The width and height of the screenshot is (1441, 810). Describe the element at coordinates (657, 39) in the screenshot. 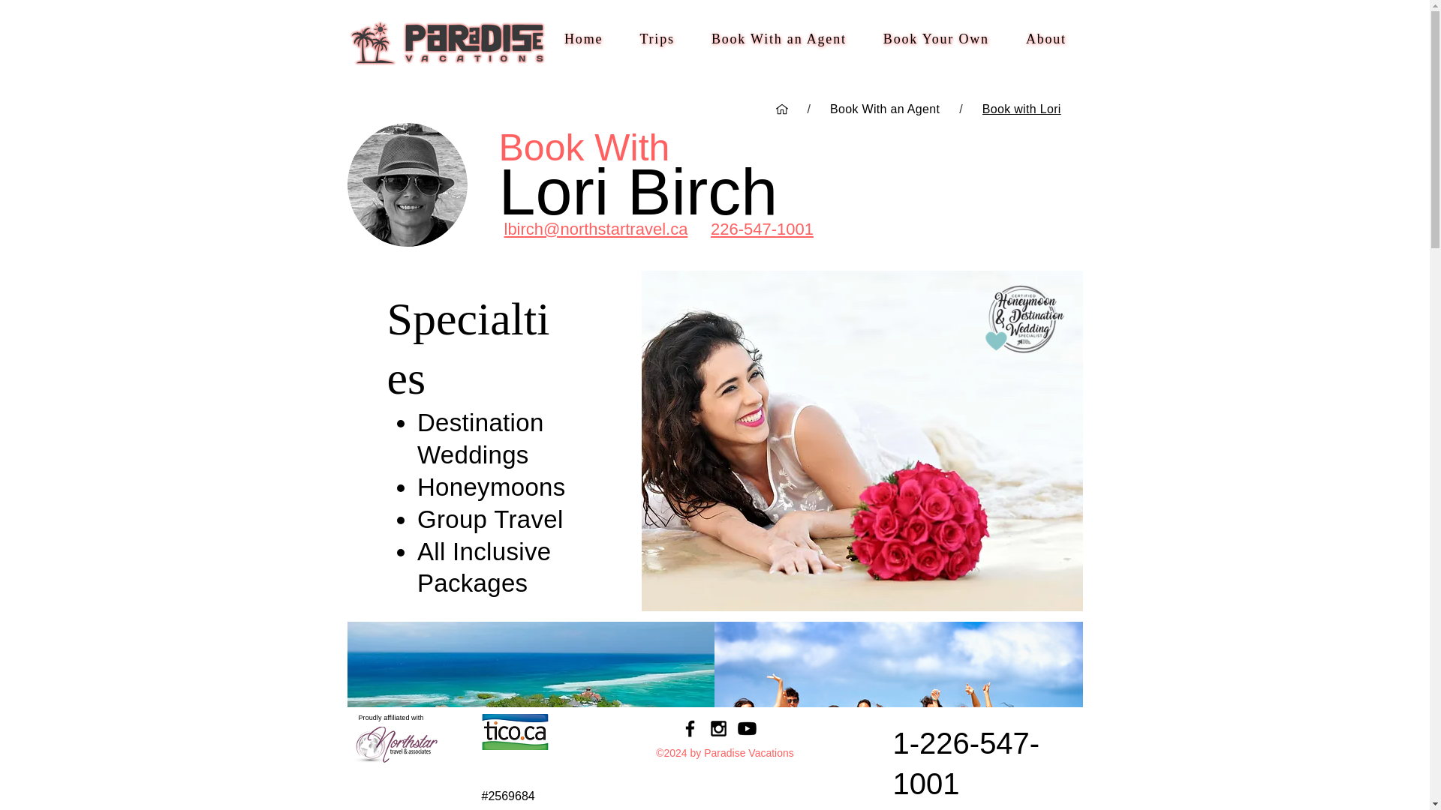

I see `Trips` at that location.